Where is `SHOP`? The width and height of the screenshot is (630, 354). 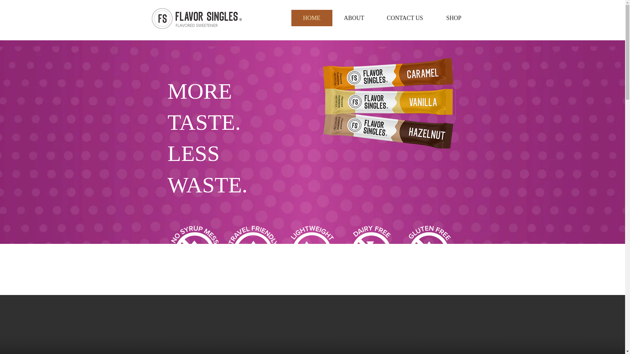
SHOP is located at coordinates (453, 18).